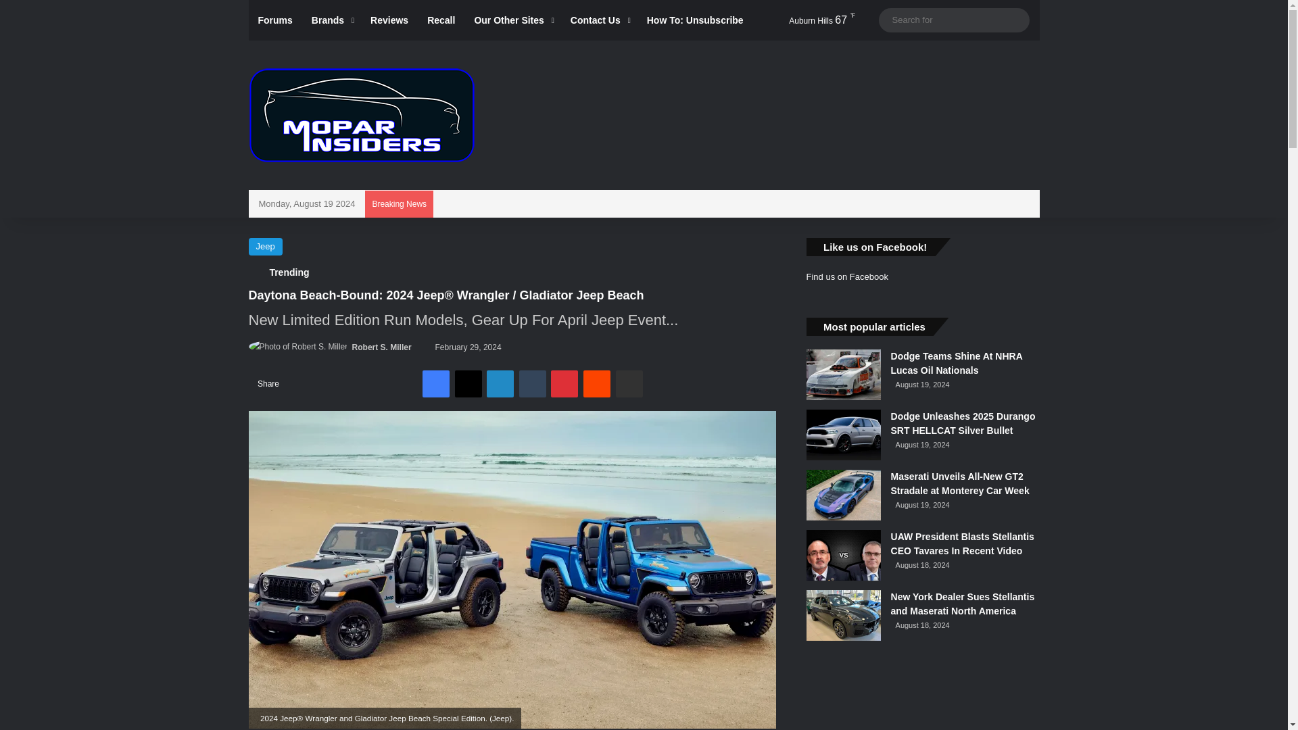  I want to click on Reddit, so click(596, 383).